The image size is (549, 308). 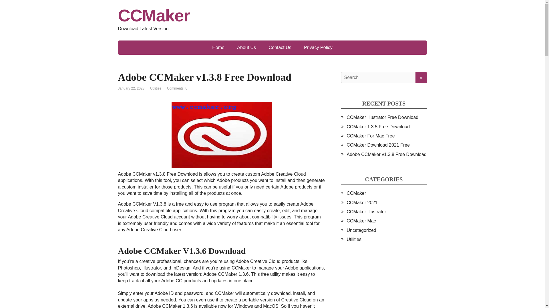 I want to click on Contact Us, so click(x=280, y=47).